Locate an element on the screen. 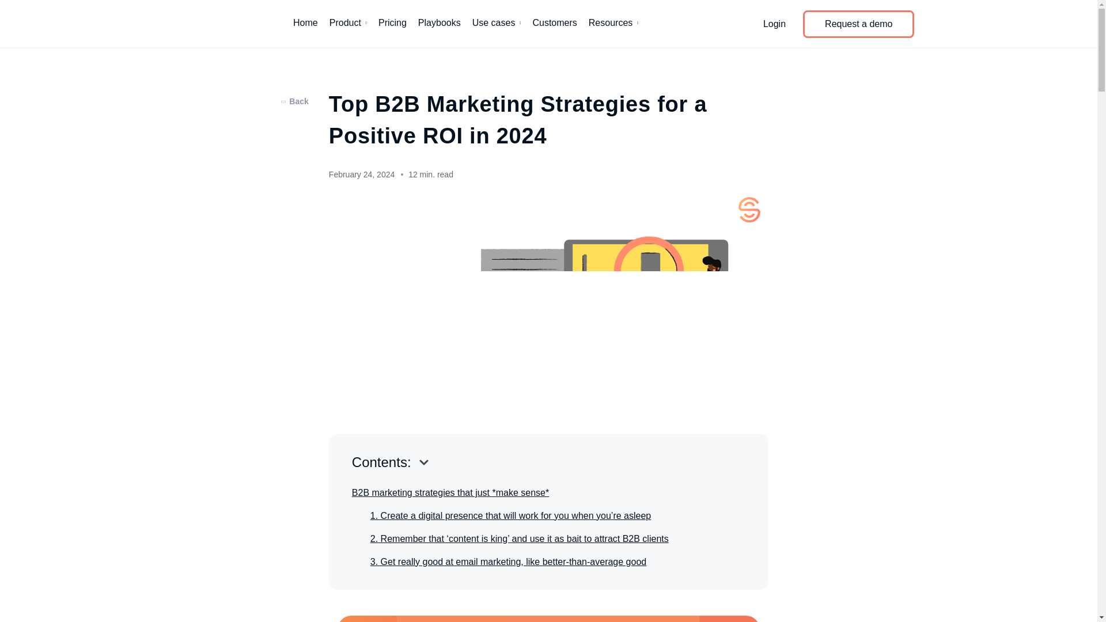 This screenshot has width=1106, height=622. Back is located at coordinates (296, 101).